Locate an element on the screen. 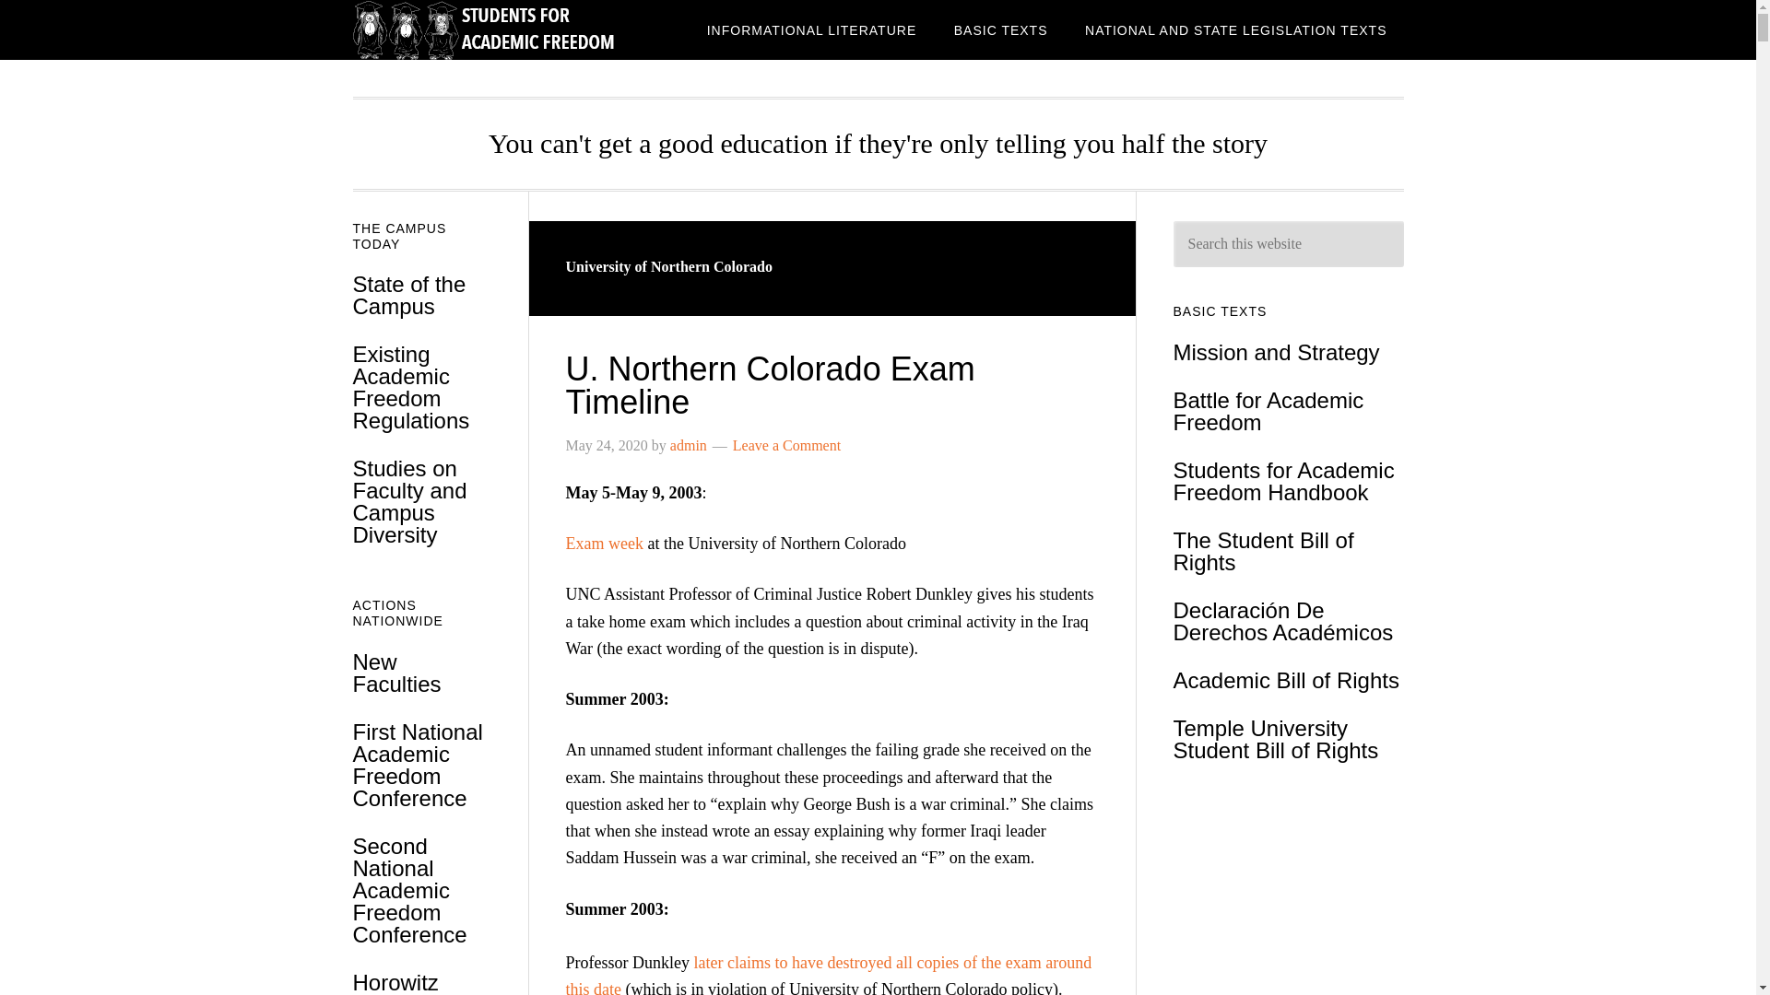  Exam week is located at coordinates (605, 544).